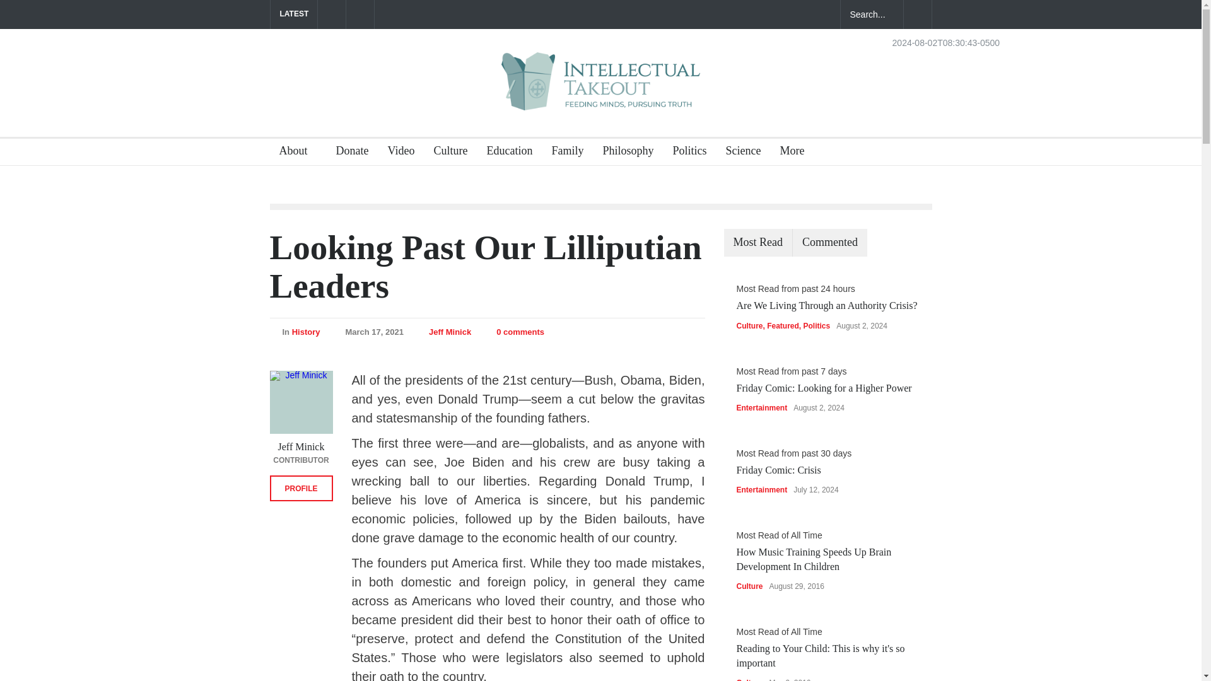 The width and height of the screenshot is (1211, 681). What do you see at coordinates (445, 153) in the screenshot?
I see `Culture` at bounding box center [445, 153].